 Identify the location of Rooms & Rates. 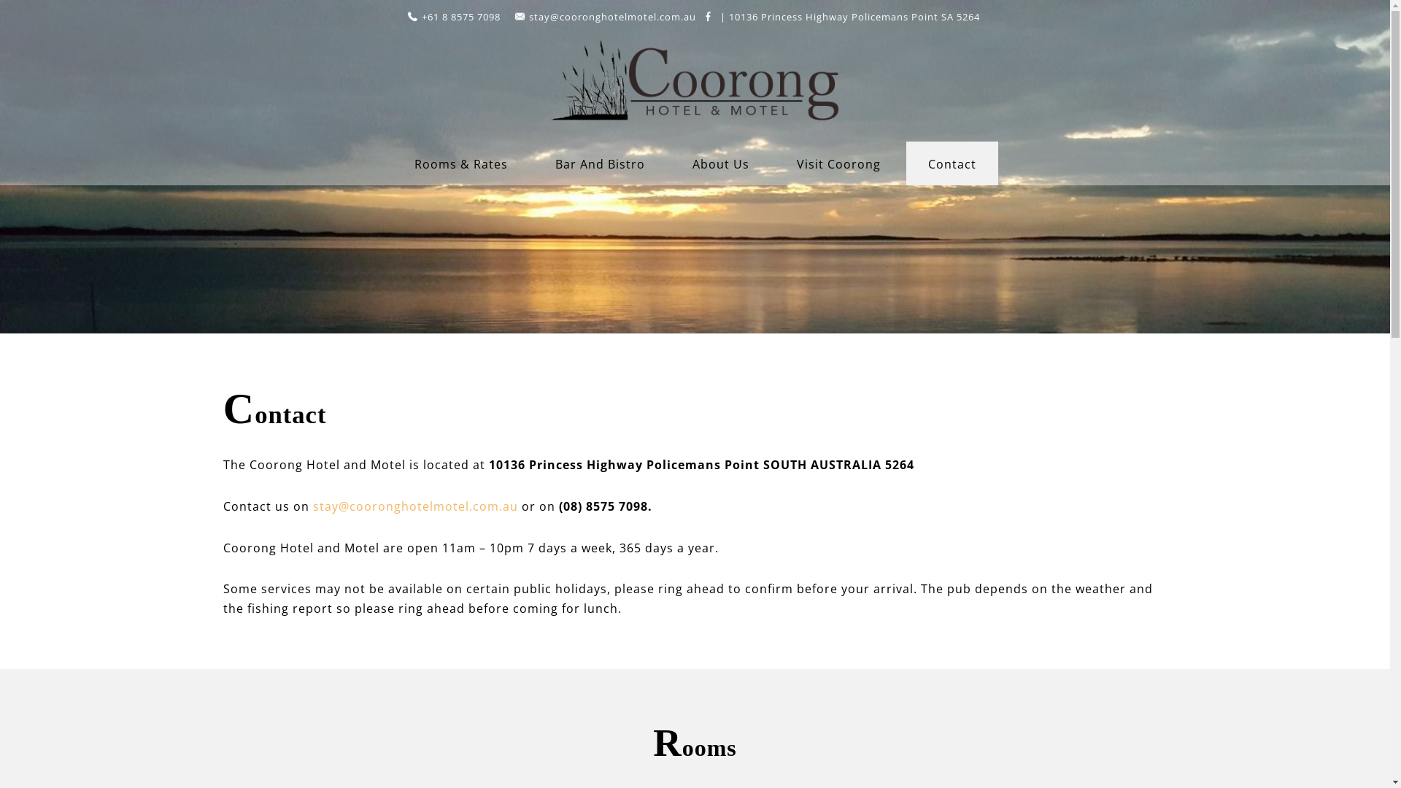
(461, 164).